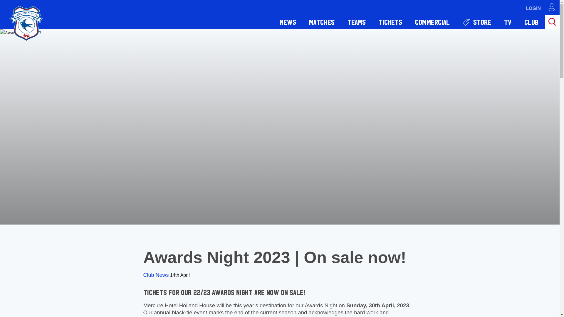 The width and height of the screenshot is (564, 317). I want to click on NEWS, so click(288, 22).